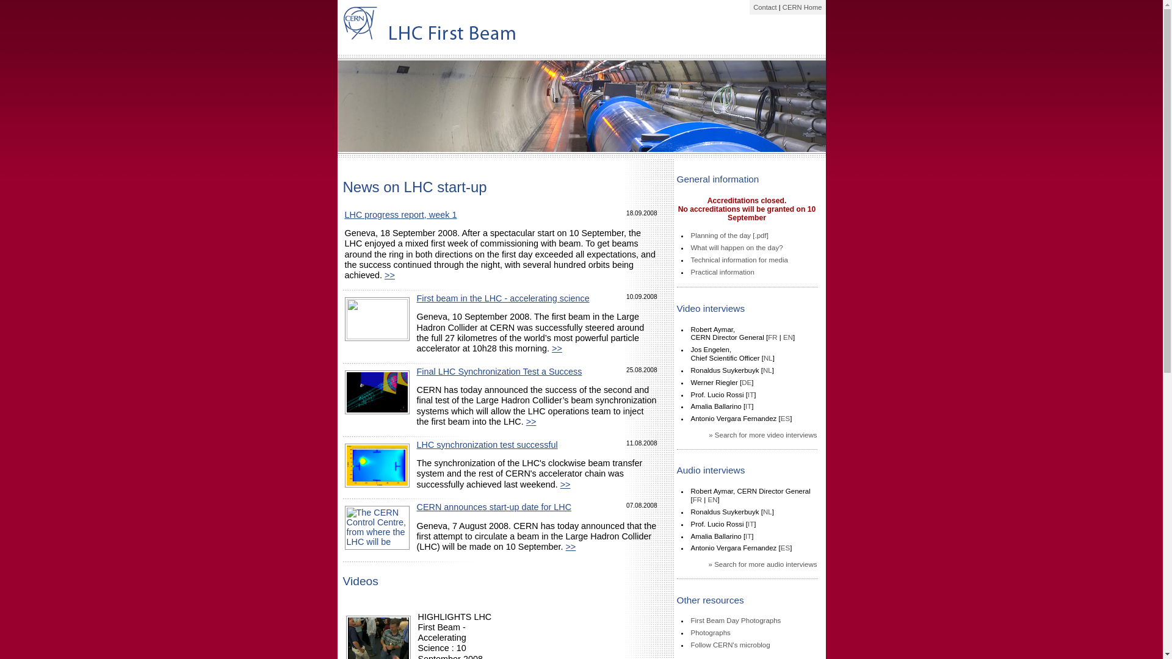 The image size is (1172, 659). Describe the element at coordinates (773, 337) in the screenshot. I see `FR` at that location.